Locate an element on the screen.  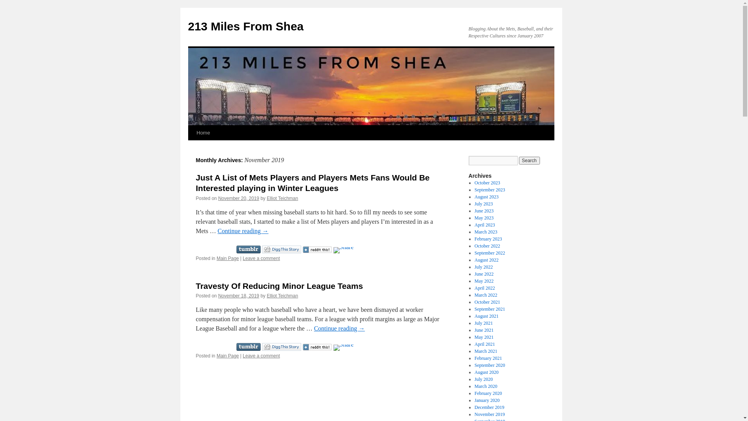
April 2023 is located at coordinates (485, 225).